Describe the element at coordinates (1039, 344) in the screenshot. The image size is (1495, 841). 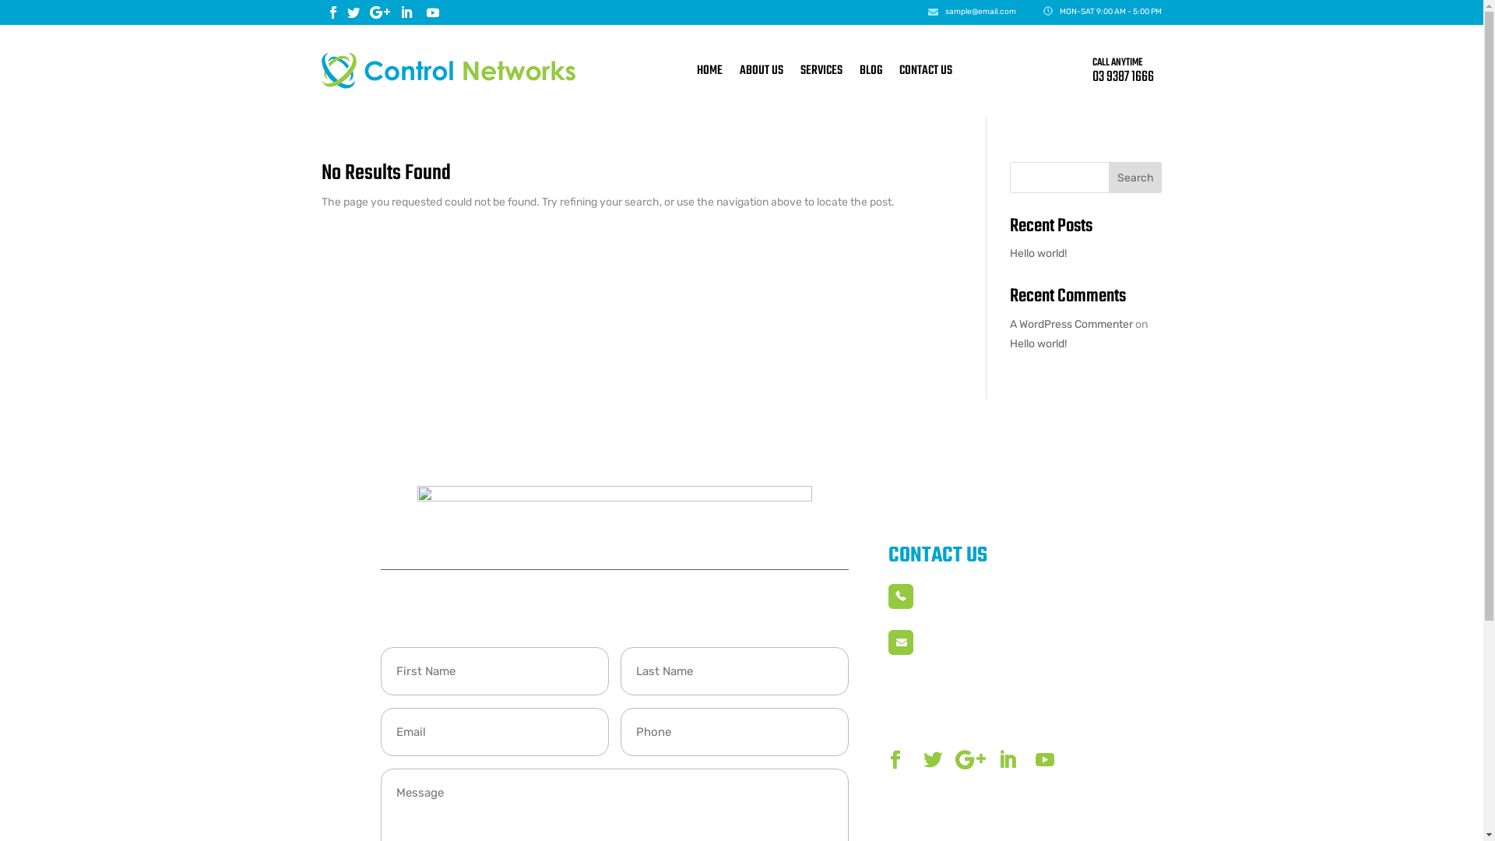
I see `Hello world!` at that location.